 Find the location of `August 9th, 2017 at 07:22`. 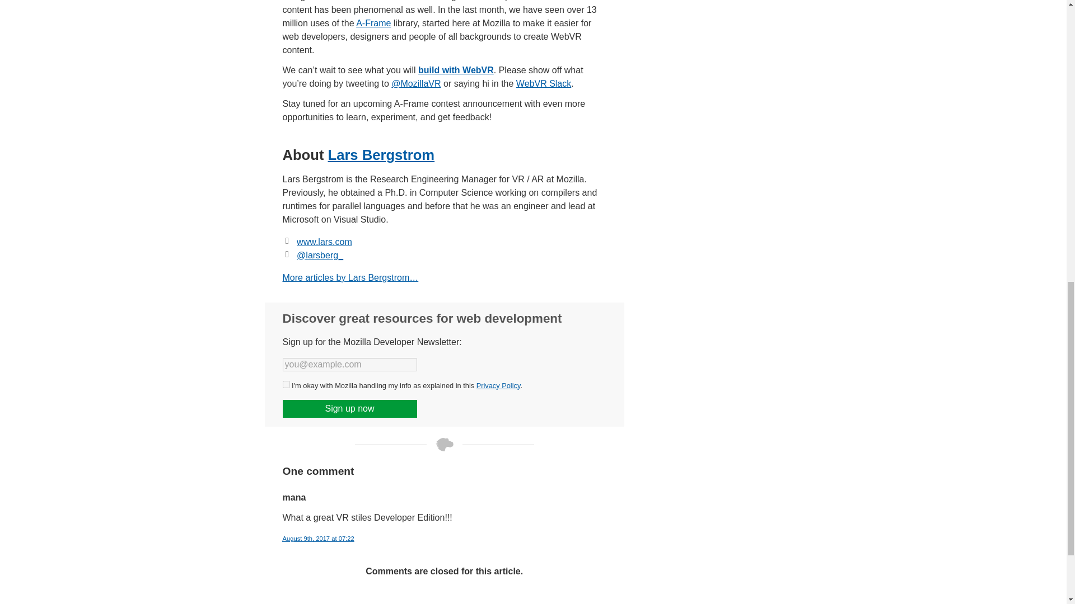

August 9th, 2017 at 07:22 is located at coordinates (317, 538).